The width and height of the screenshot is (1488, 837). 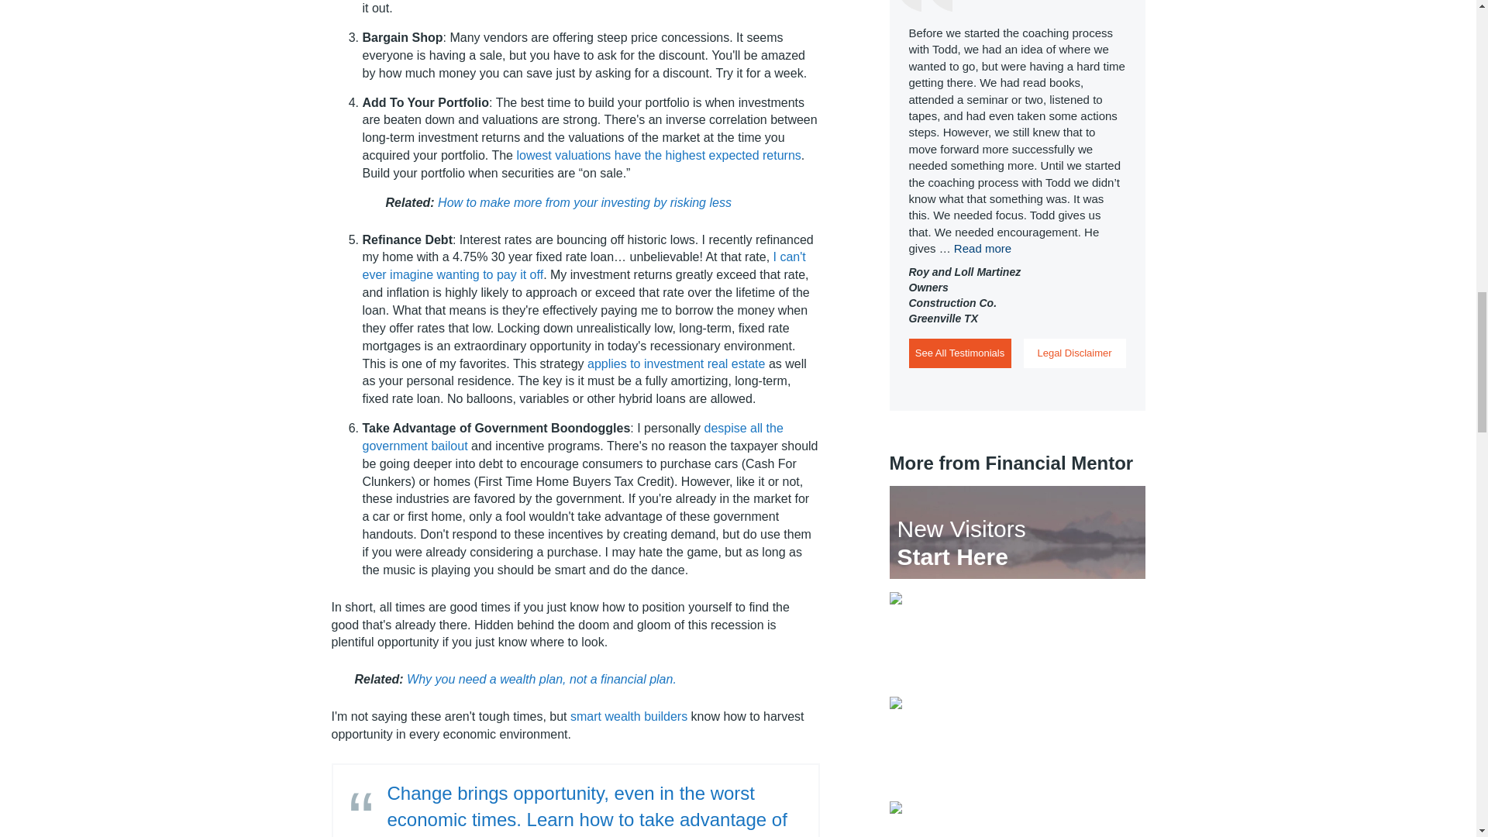 What do you see at coordinates (584, 202) in the screenshot?
I see `How to make more from your investing by risking less` at bounding box center [584, 202].